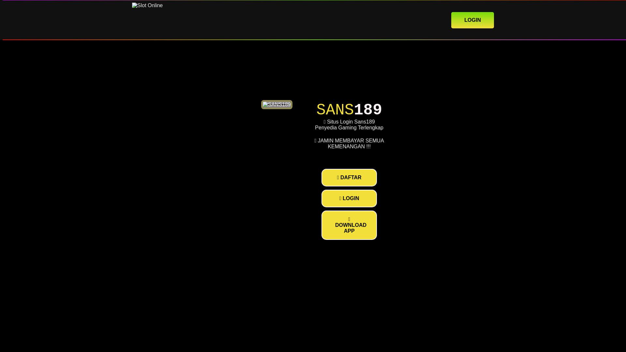 The height and width of the screenshot is (352, 626). Describe the element at coordinates (472, 20) in the screenshot. I see `LOGIN` at that location.